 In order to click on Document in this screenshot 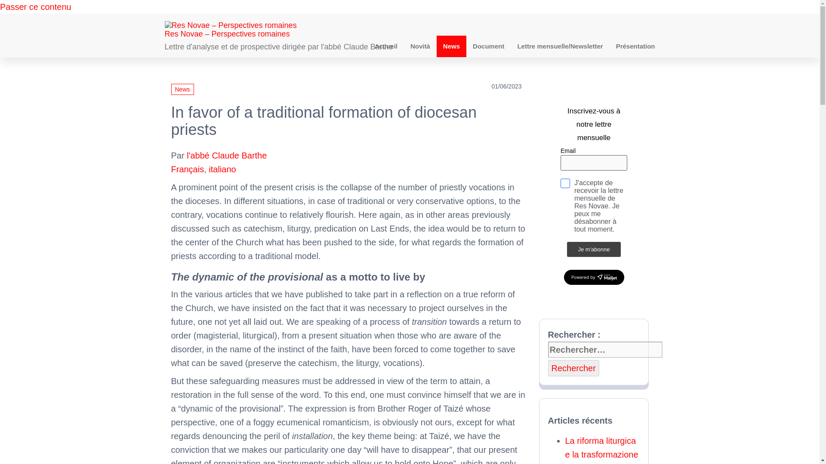, I will do `click(488, 46)`.